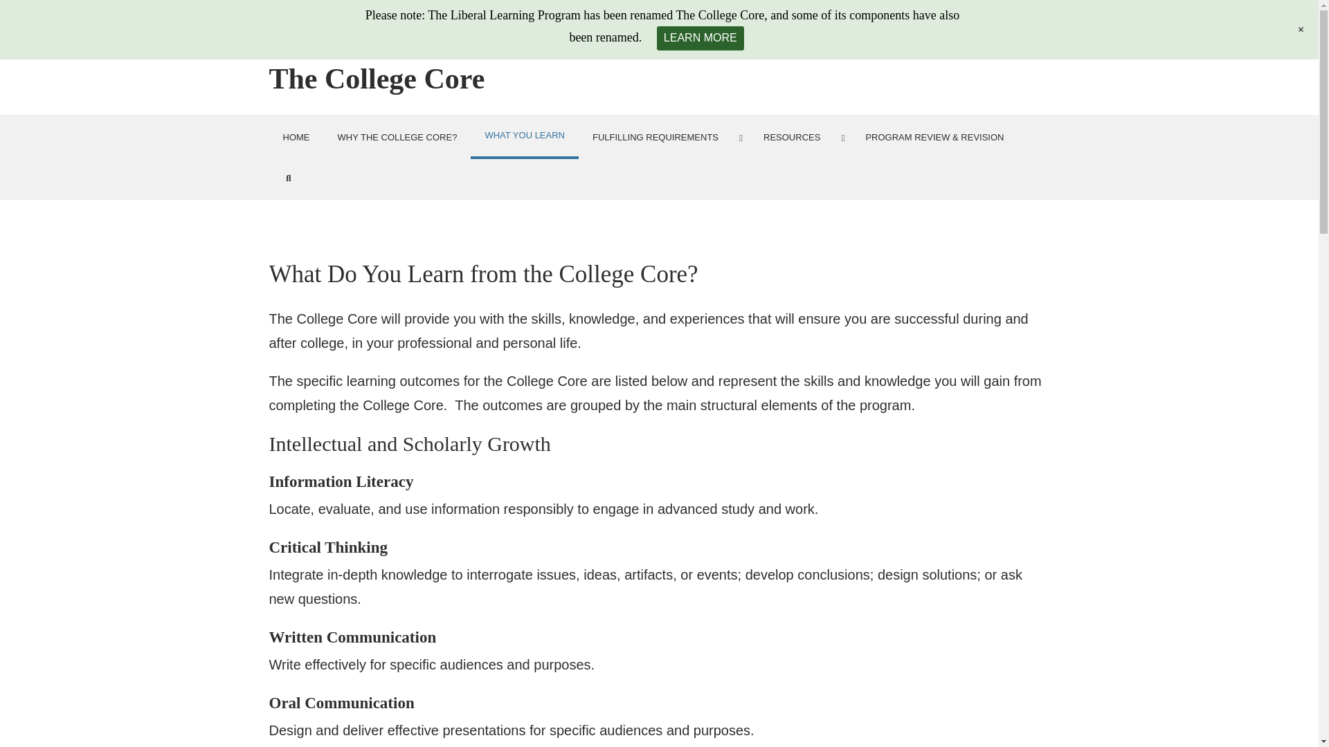  Describe the element at coordinates (851, 24) in the screenshot. I see `ALUMNI` at that location.